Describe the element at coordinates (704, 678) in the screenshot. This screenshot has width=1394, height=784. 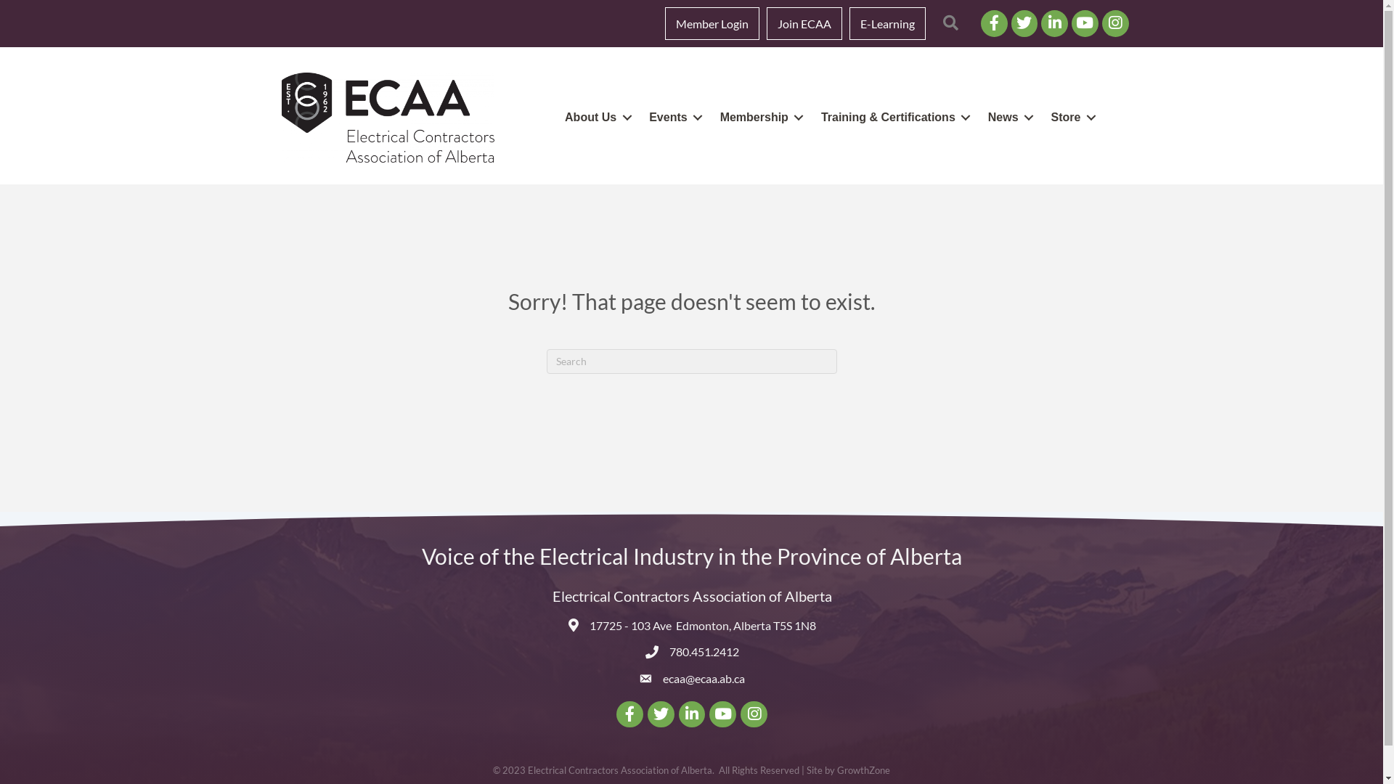
I see `ecaa@ecaa.ab.ca` at that location.